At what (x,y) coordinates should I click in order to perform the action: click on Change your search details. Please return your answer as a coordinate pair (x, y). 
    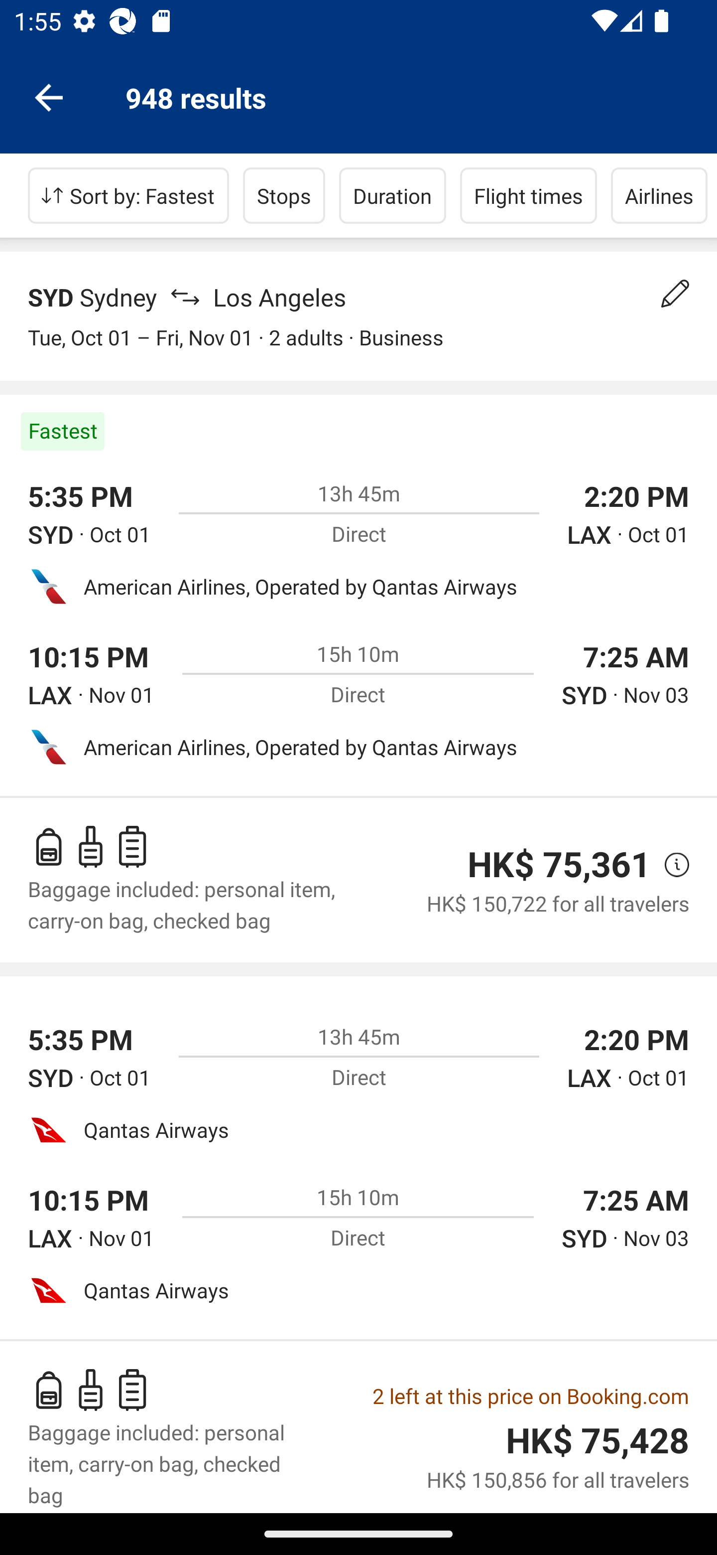
    Looking at the image, I should click on (675, 294).